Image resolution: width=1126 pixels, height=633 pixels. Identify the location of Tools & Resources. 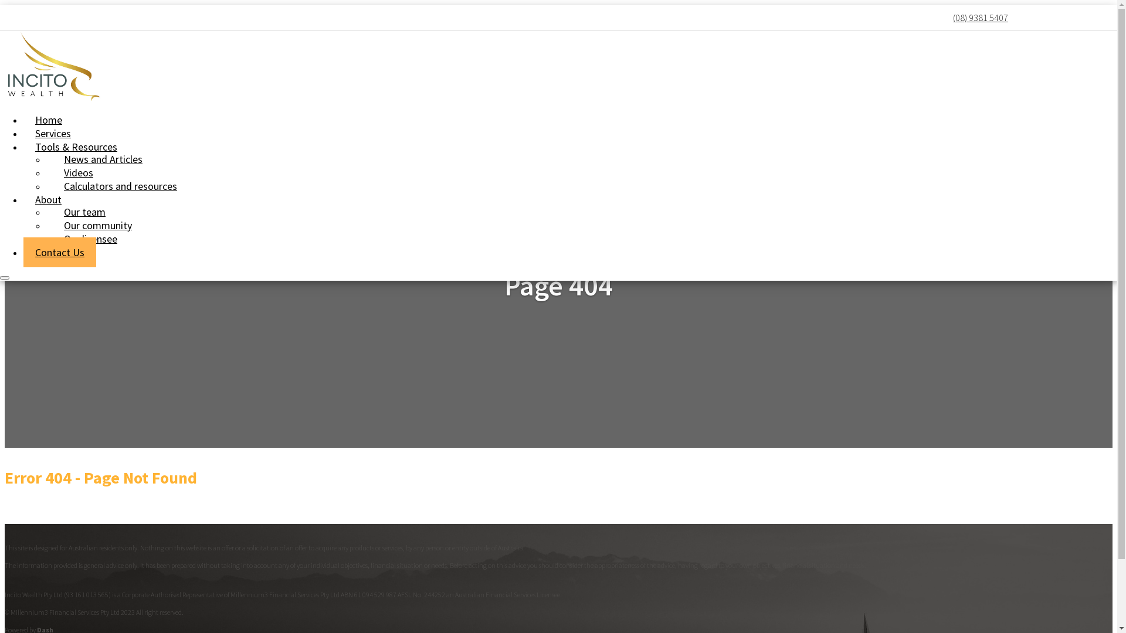
(76, 147).